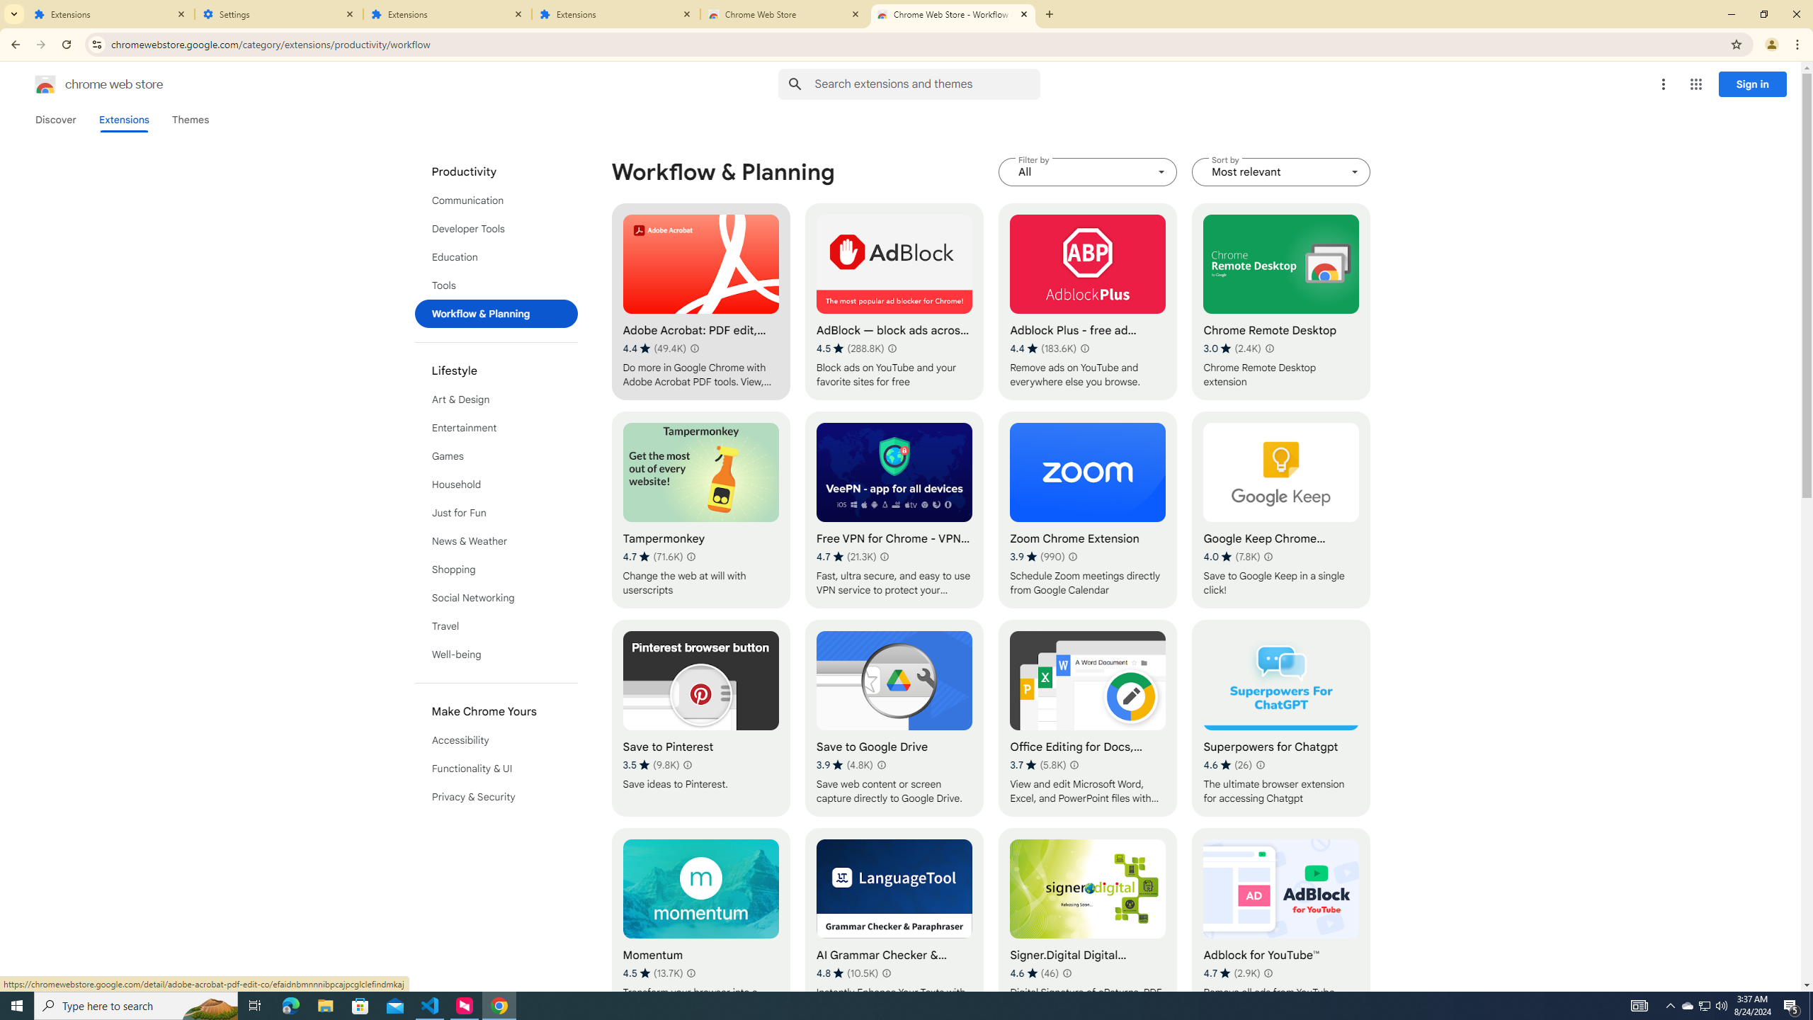 This screenshot has height=1020, width=1813. What do you see at coordinates (496, 399) in the screenshot?
I see `Art & Design` at bounding box center [496, 399].